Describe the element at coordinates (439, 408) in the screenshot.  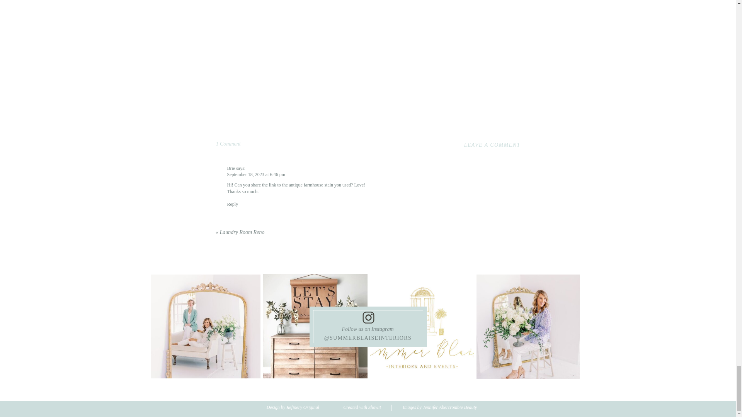
I see `Images by Jennifer Abercrombie Beauty` at that location.